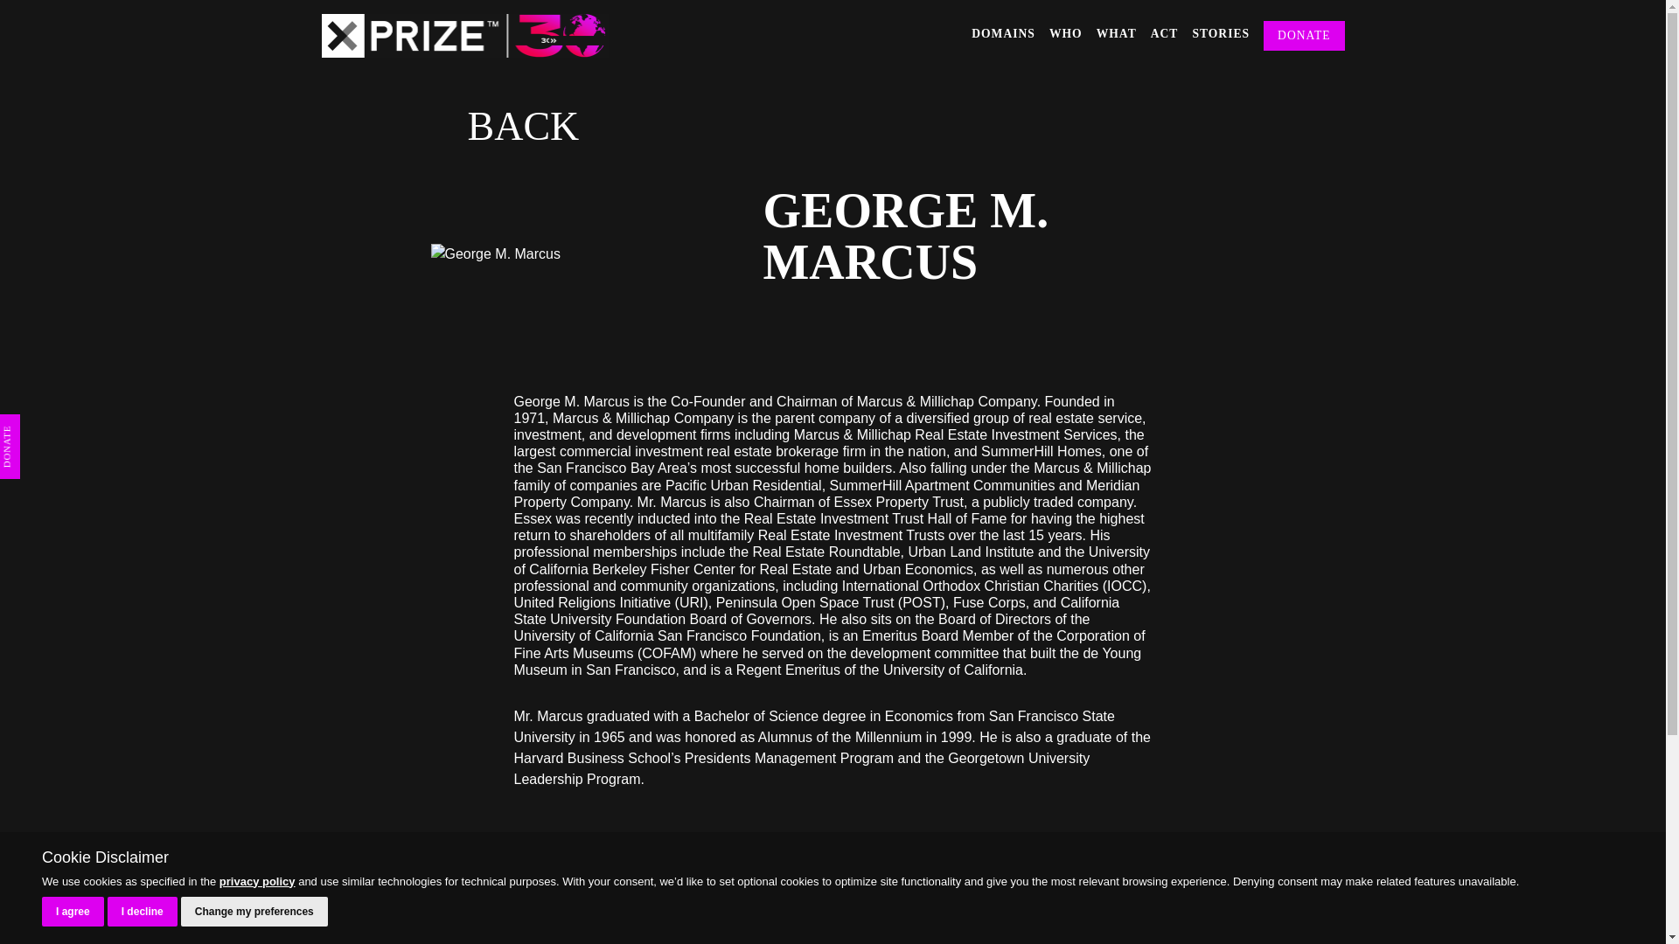 The width and height of the screenshot is (1679, 944). Describe the element at coordinates (1004, 35) in the screenshot. I see `DOMAINS` at that location.